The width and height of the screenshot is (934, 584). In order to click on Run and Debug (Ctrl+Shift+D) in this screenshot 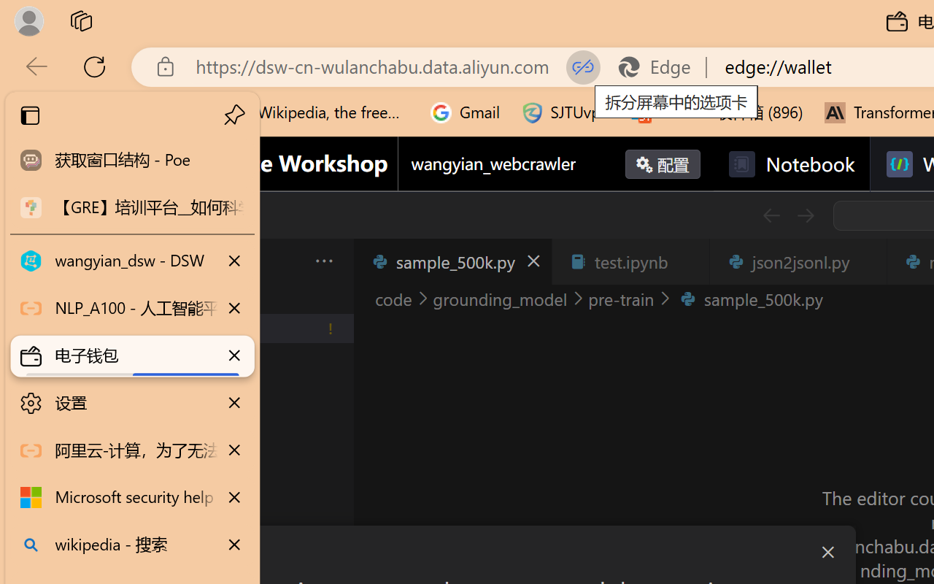, I will do `click(99, 505)`.